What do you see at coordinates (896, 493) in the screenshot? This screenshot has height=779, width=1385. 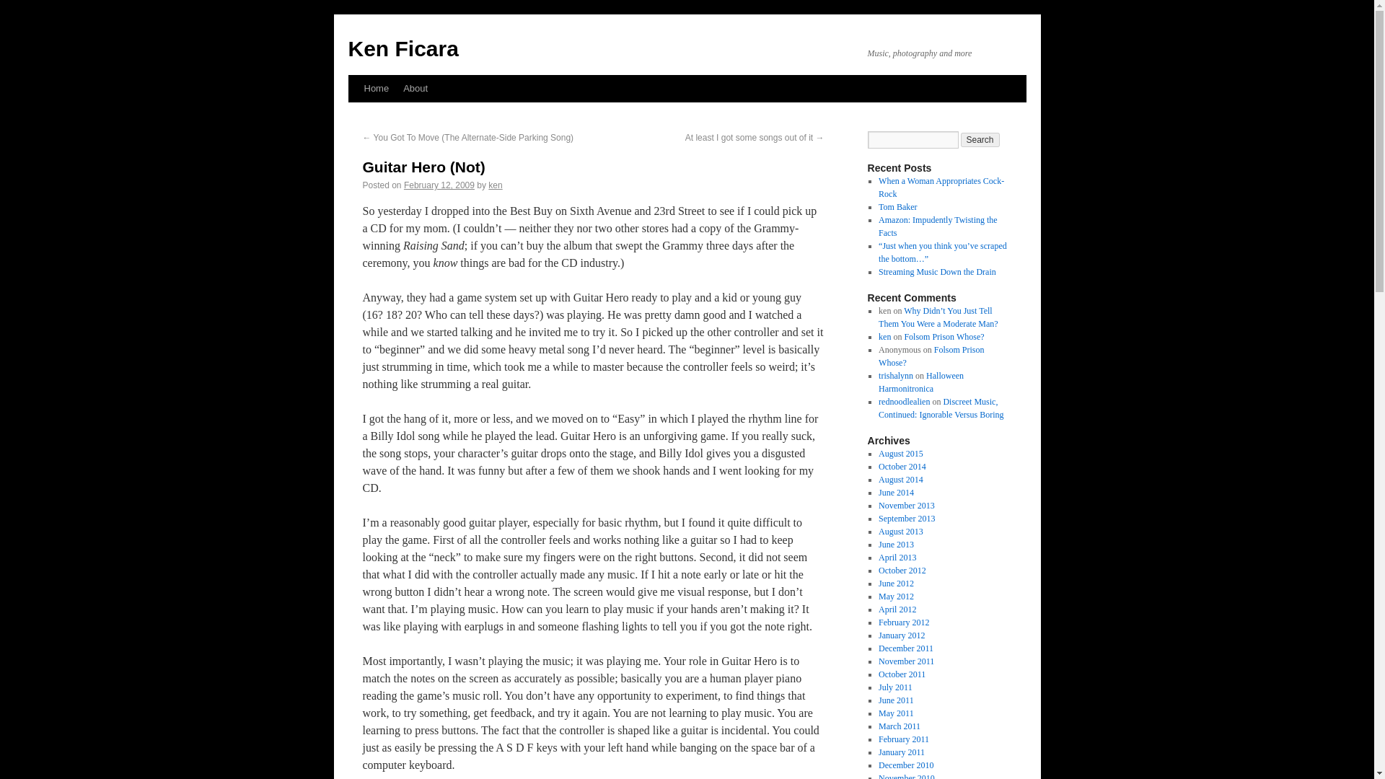 I see `June 2014` at bounding box center [896, 493].